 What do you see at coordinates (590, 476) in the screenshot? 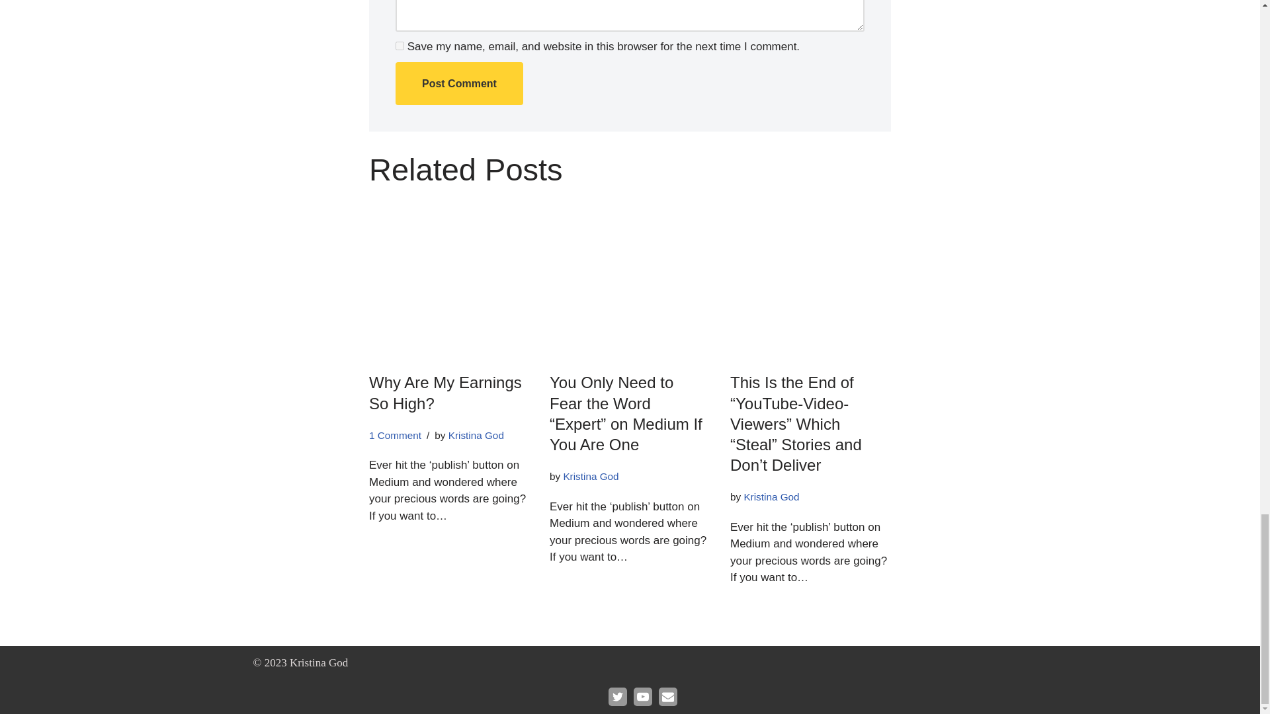
I see `Posts by Kristina God` at bounding box center [590, 476].